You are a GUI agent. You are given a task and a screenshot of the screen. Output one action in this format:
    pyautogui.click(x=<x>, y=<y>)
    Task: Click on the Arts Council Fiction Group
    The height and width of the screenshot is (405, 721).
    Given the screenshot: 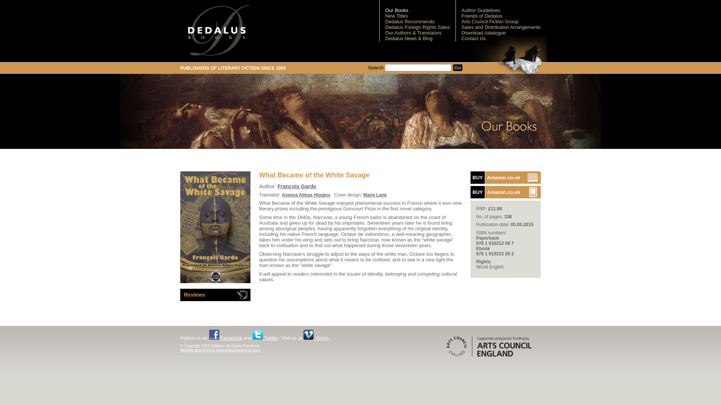 What is the action you would take?
    pyautogui.click(x=265, y=338)
    